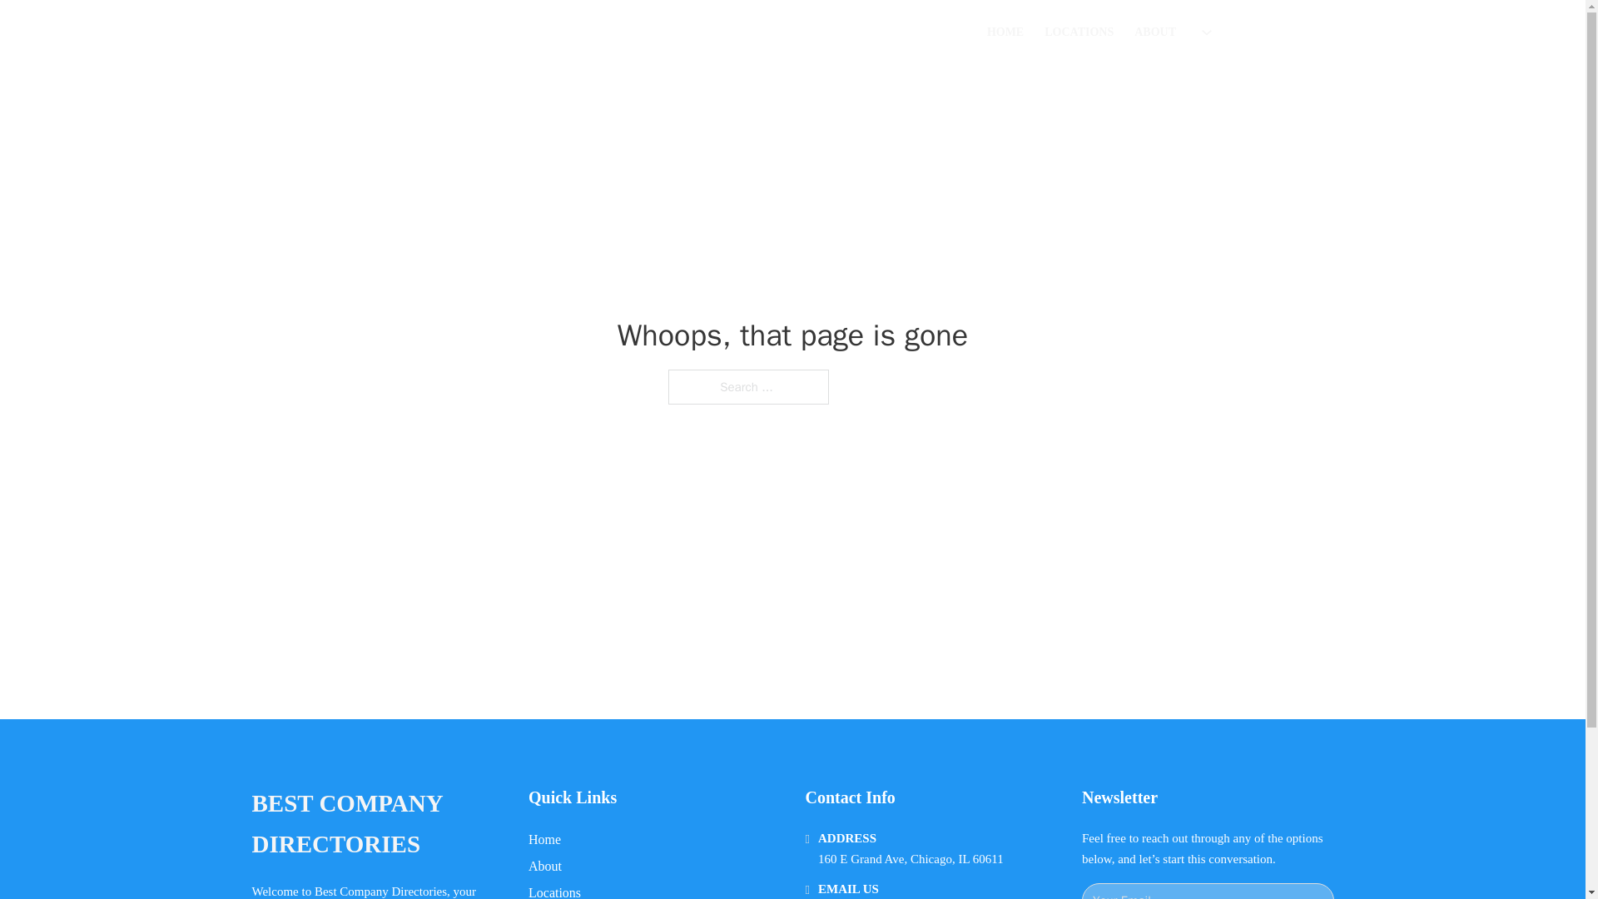 The height and width of the screenshot is (899, 1598). What do you see at coordinates (1005, 32) in the screenshot?
I see `HOME` at bounding box center [1005, 32].